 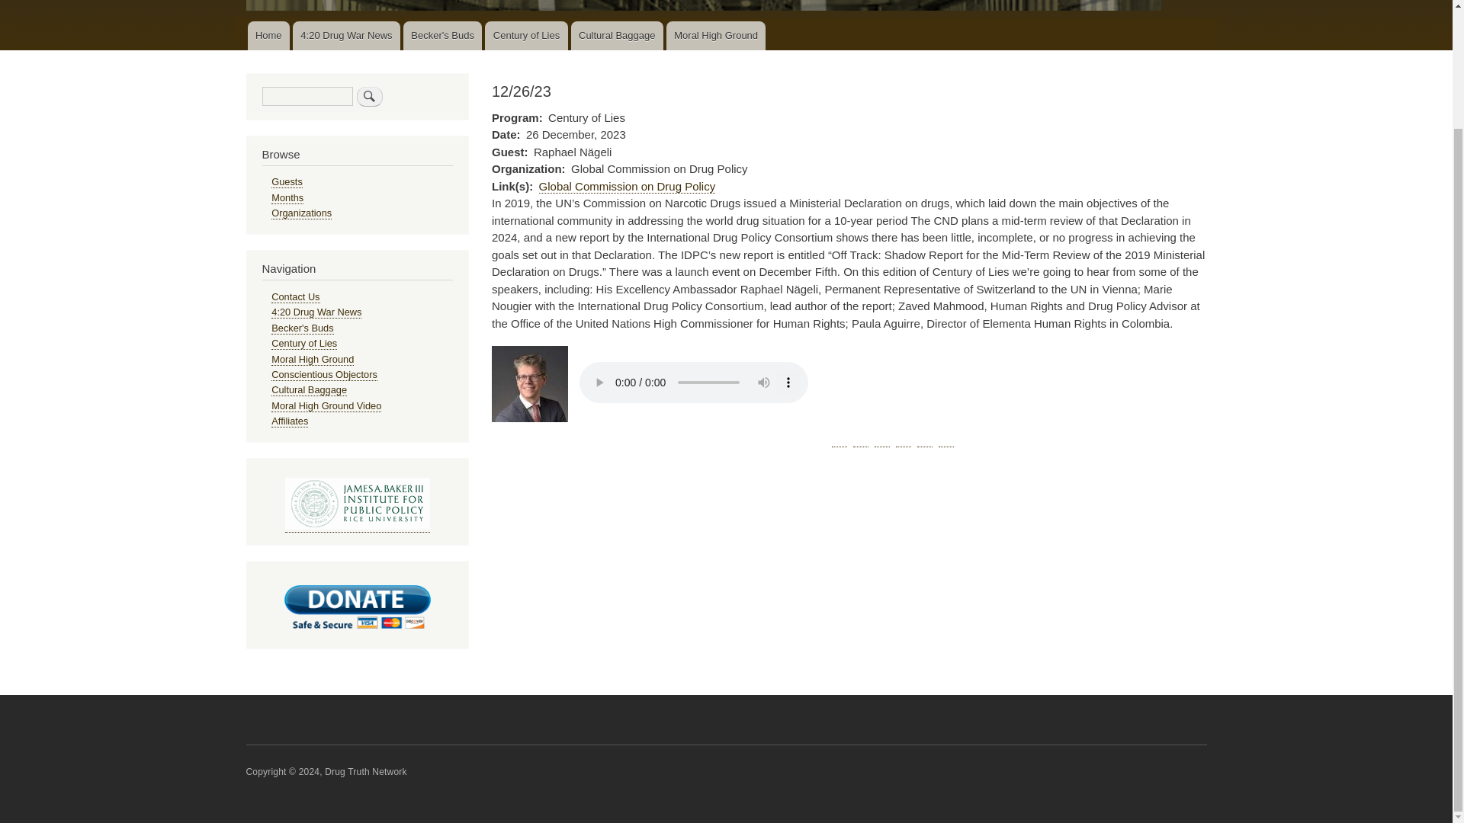 I want to click on Browse and search programs by guest organization, so click(x=301, y=213).